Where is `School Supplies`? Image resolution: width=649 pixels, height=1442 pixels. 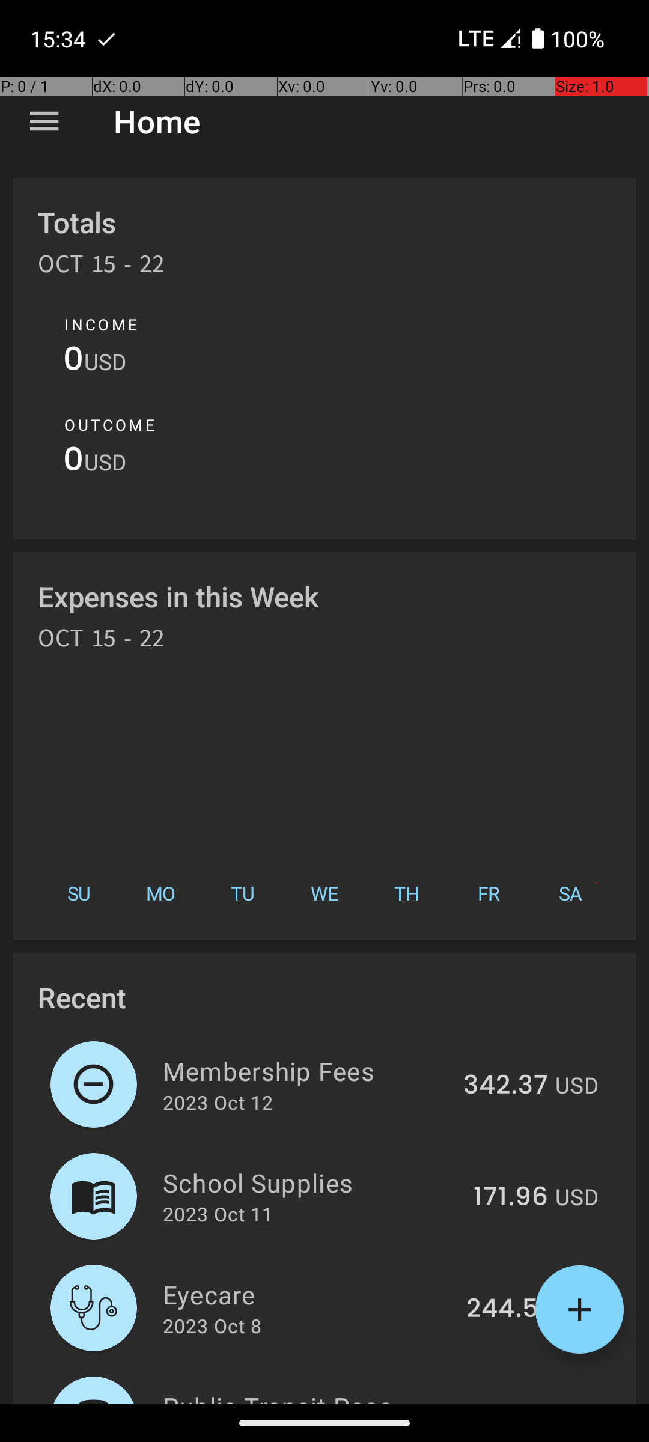
School Supplies is located at coordinates (311, 1182).